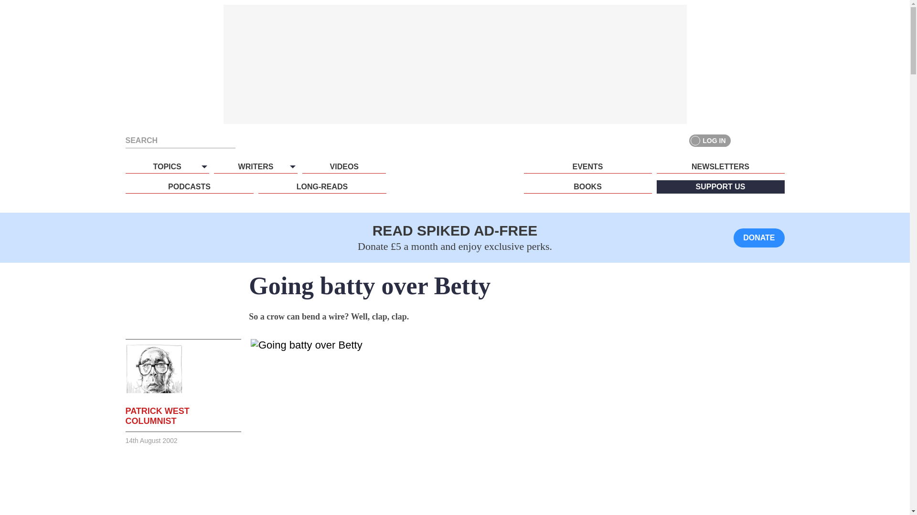 The width and height of the screenshot is (917, 515). Describe the element at coordinates (344, 166) in the screenshot. I see `VIDEOS` at that location.